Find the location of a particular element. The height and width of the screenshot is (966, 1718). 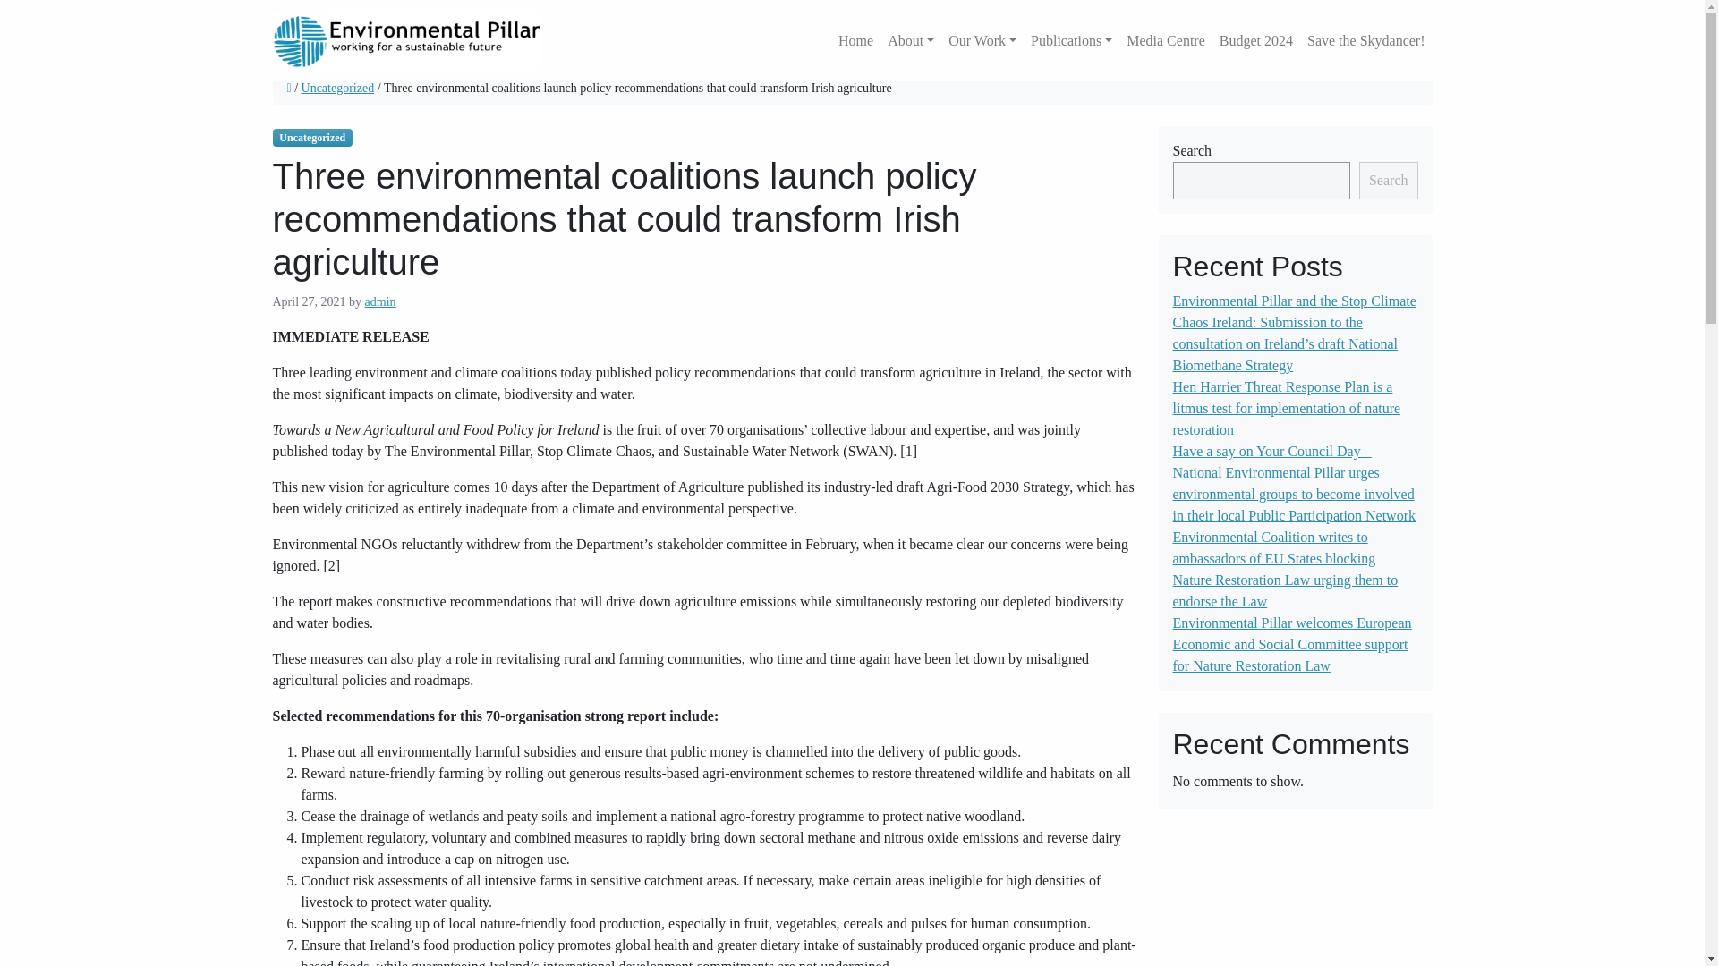

Home is located at coordinates (855, 40).